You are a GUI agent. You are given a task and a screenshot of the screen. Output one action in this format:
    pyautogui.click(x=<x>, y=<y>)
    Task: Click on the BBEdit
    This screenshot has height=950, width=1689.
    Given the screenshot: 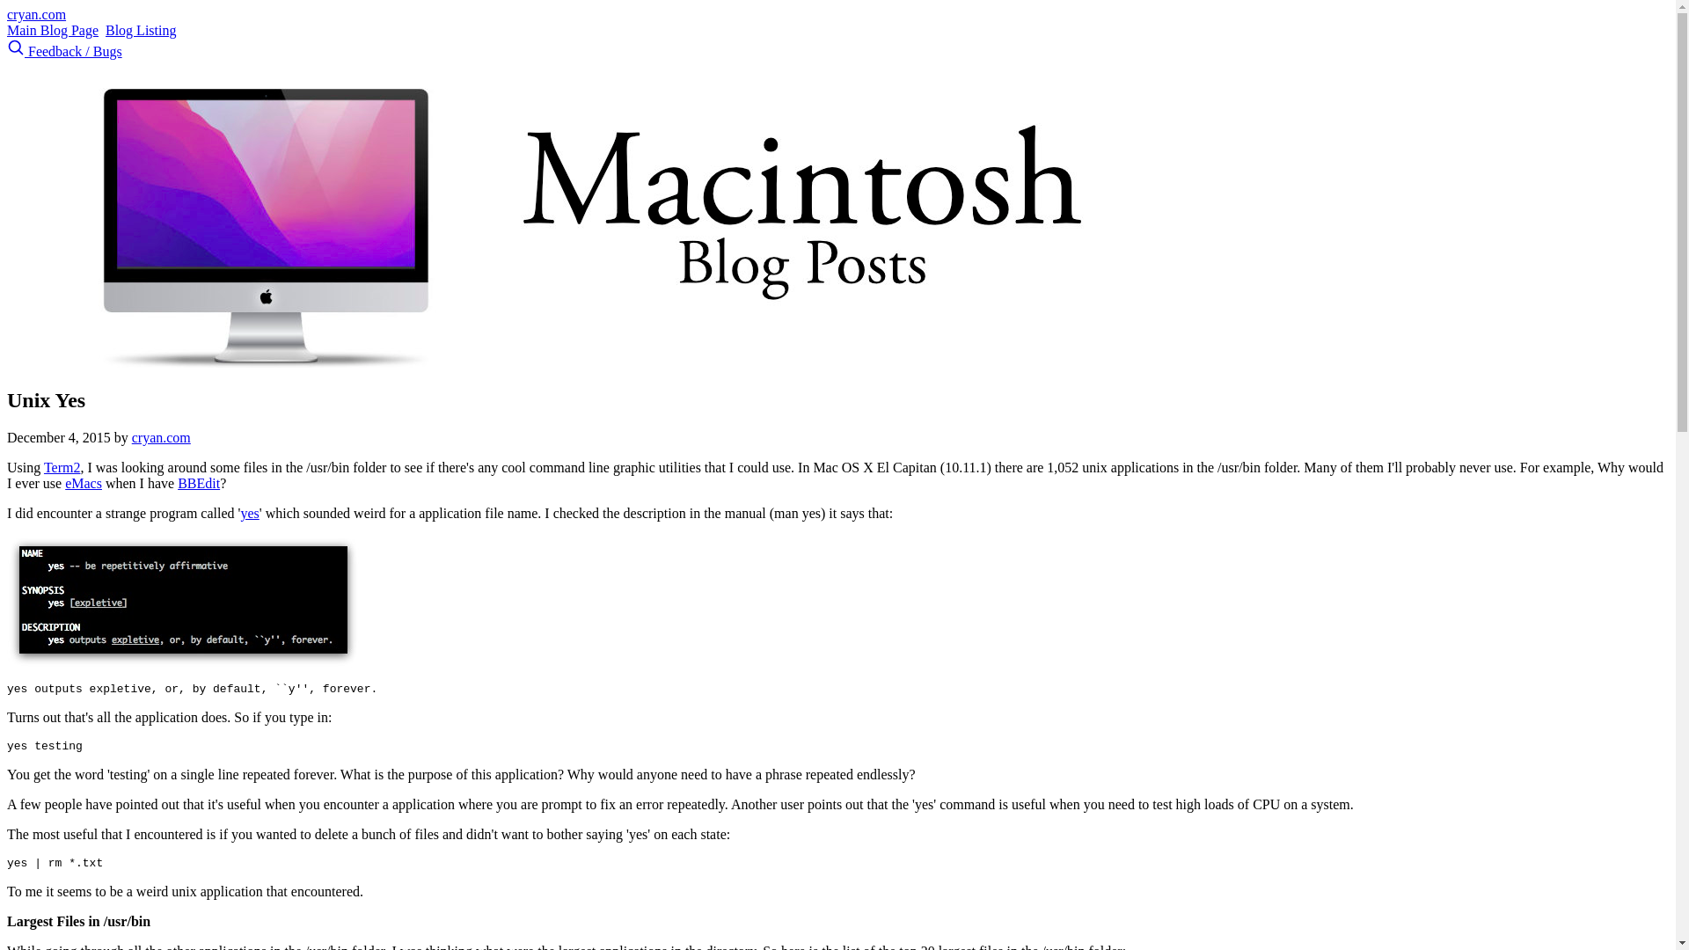 What is the action you would take?
    pyautogui.click(x=198, y=484)
    